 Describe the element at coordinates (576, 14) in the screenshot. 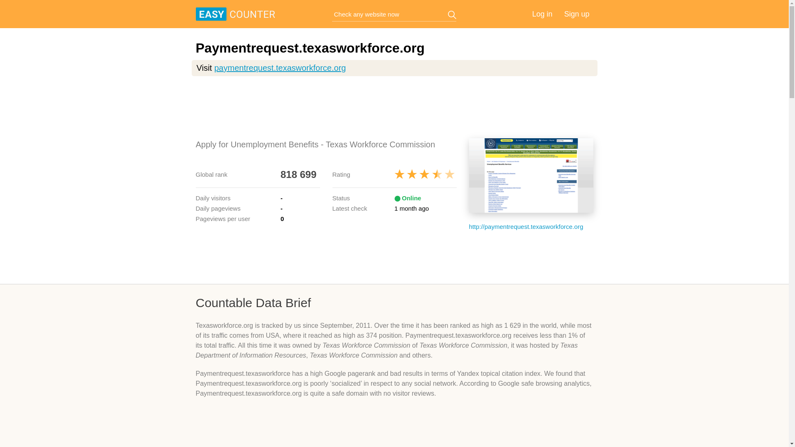

I see `Sign up` at that location.